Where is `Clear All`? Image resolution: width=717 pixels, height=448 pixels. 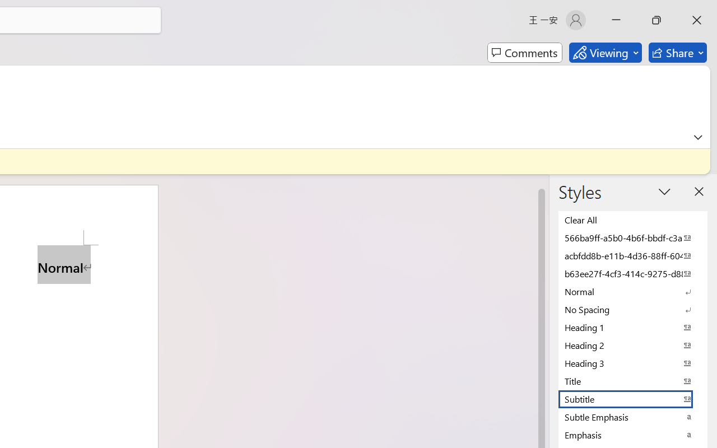
Clear All is located at coordinates (633, 220).